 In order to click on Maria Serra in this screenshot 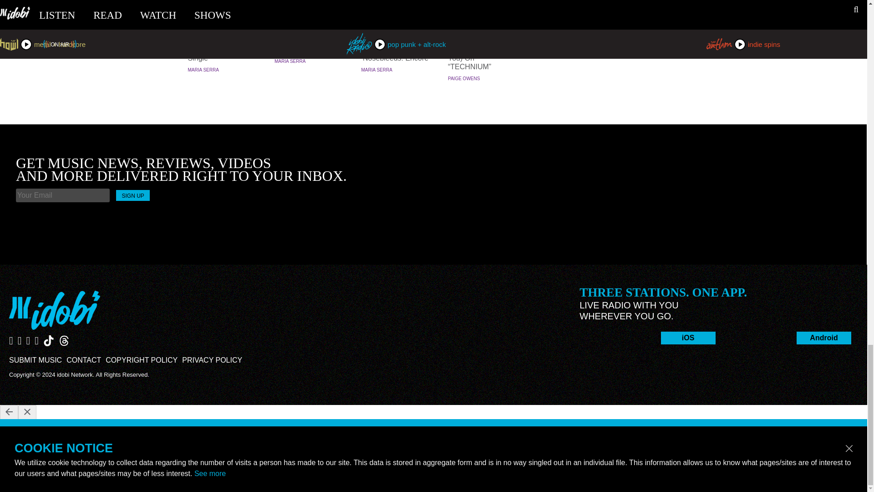, I will do `click(203, 69)`.